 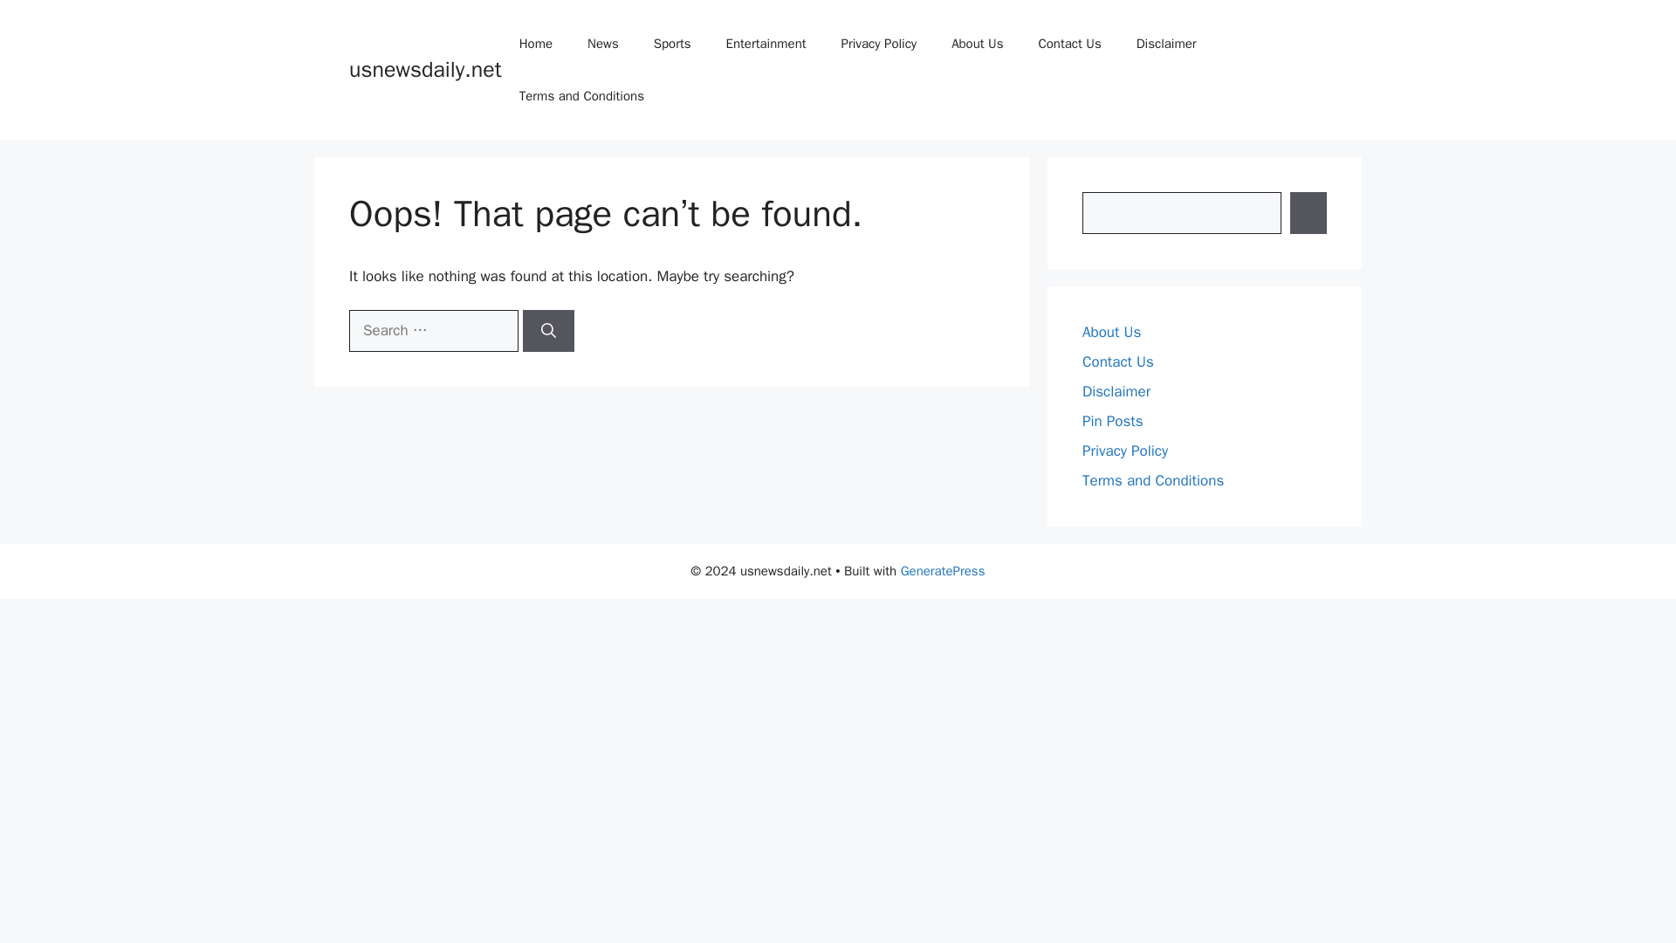 I want to click on GeneratePress, so click(x=943, y=571).